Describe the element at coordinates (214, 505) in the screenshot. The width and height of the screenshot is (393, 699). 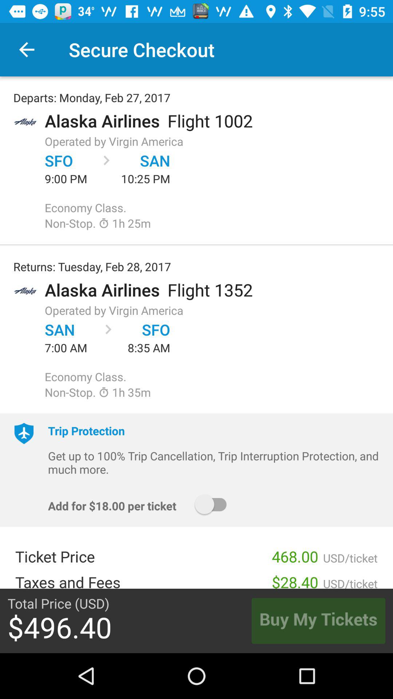
I see `launch the icon above 468.00 item` at that location.